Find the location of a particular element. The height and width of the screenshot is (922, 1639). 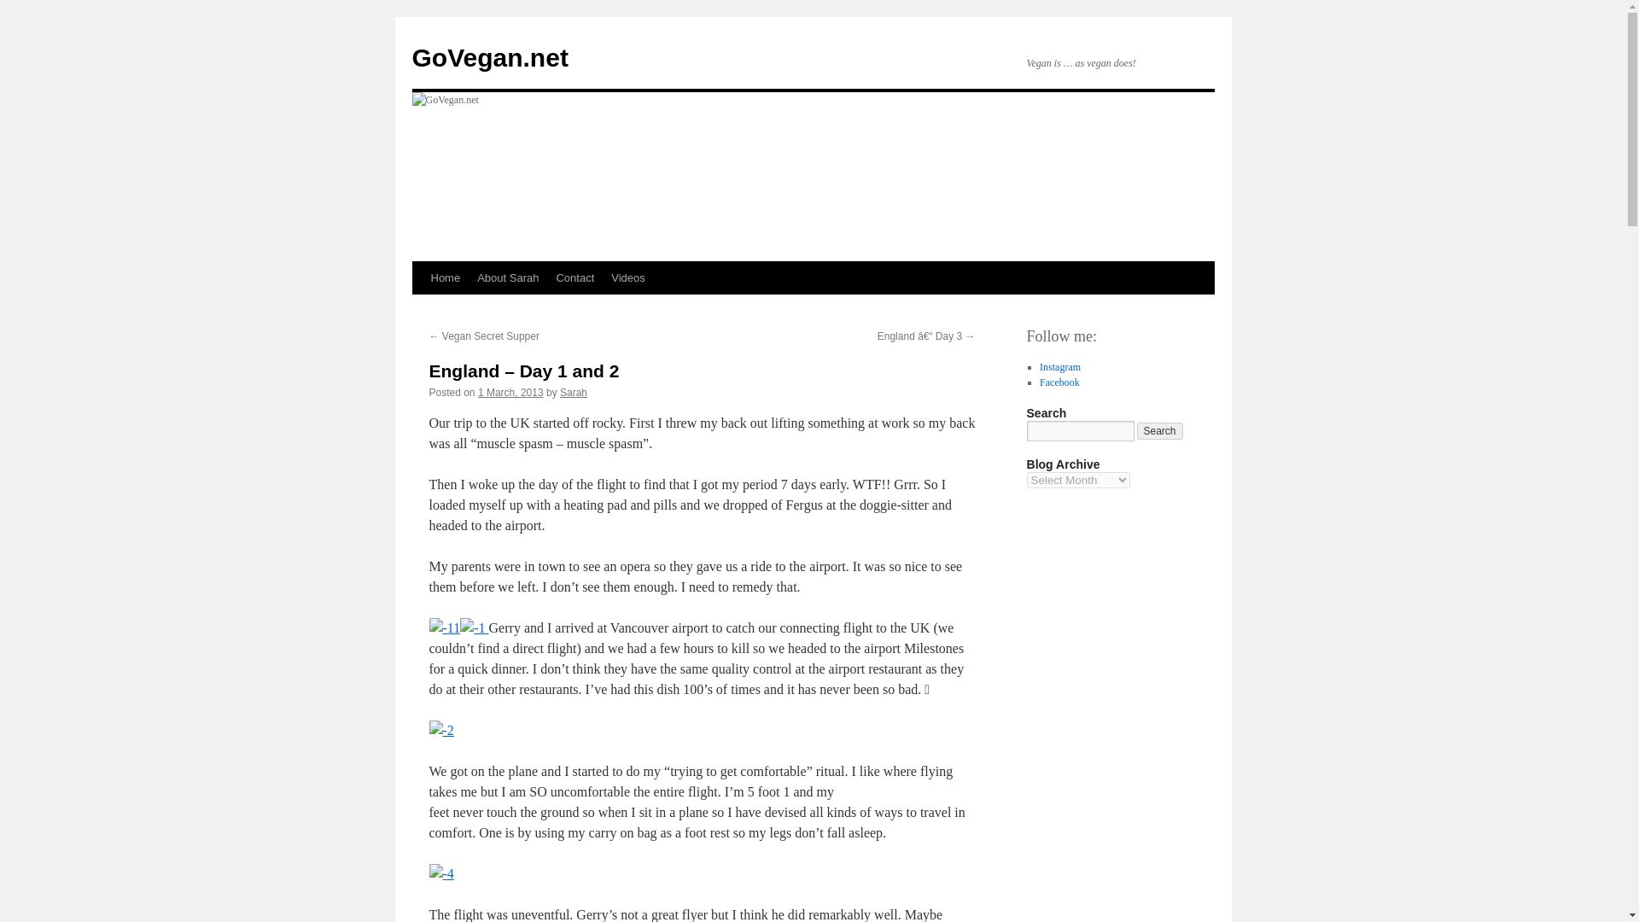

Contact is located at coordinates (575, 277).